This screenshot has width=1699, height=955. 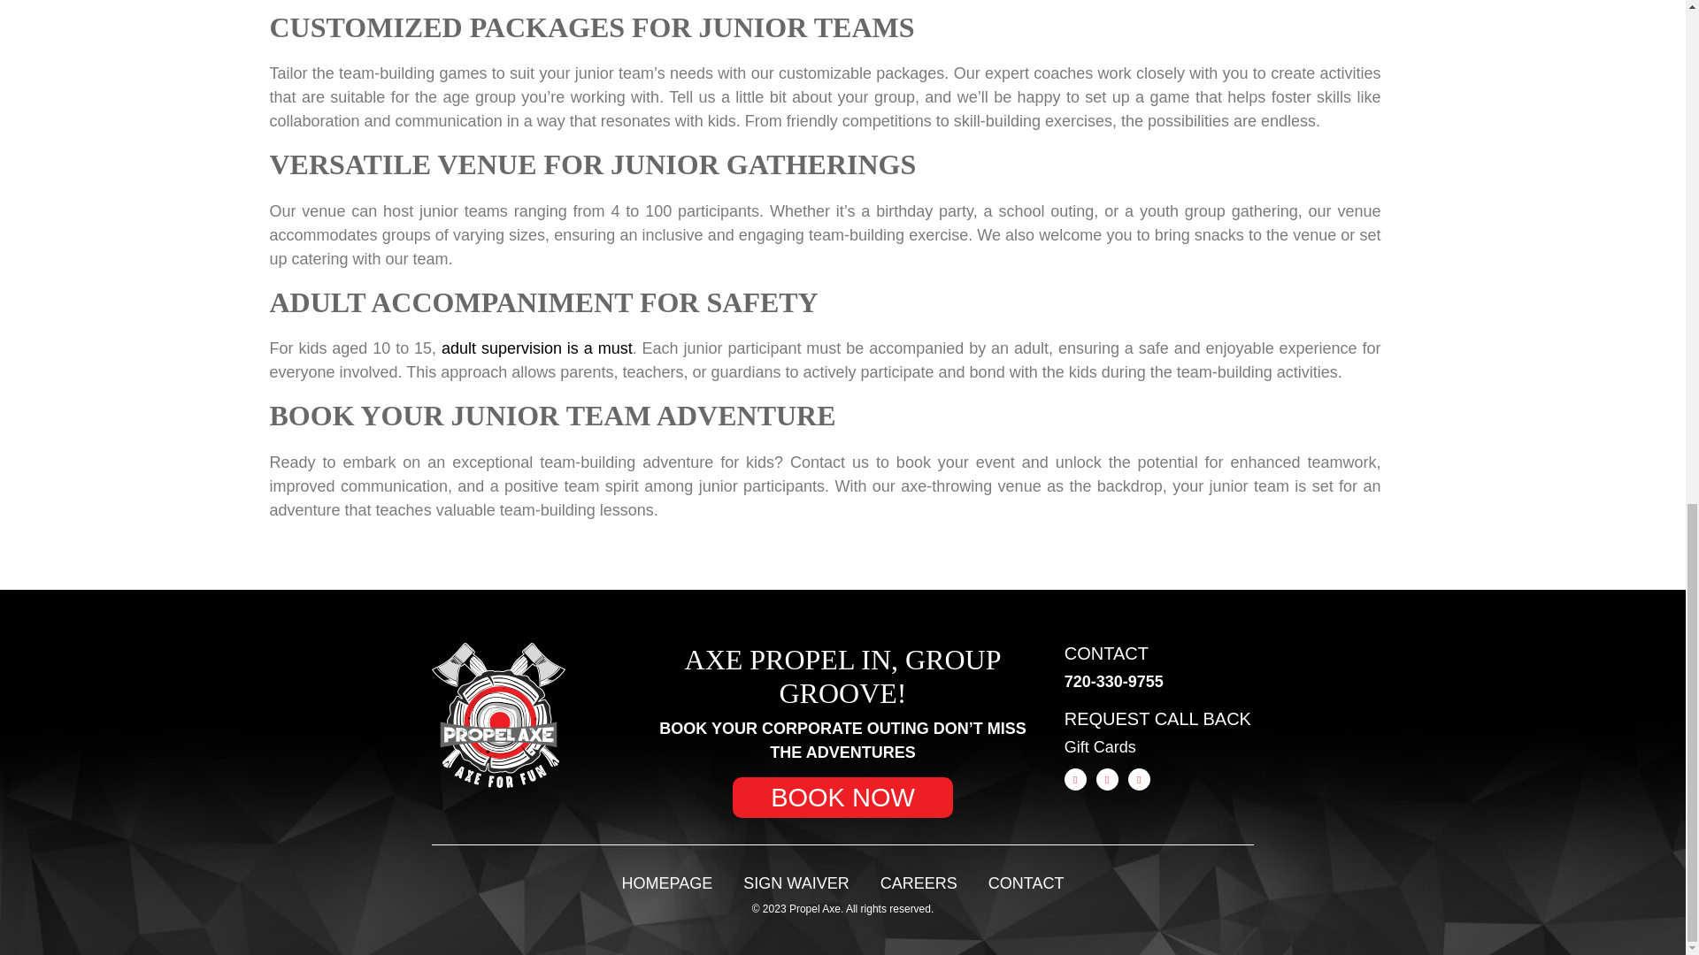 I want to click on Gift Cards, so click(x=1101, y=746).